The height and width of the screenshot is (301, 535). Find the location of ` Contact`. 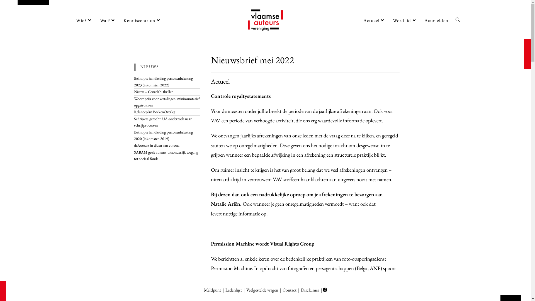

 Contact is located at coordinates (289, 290).